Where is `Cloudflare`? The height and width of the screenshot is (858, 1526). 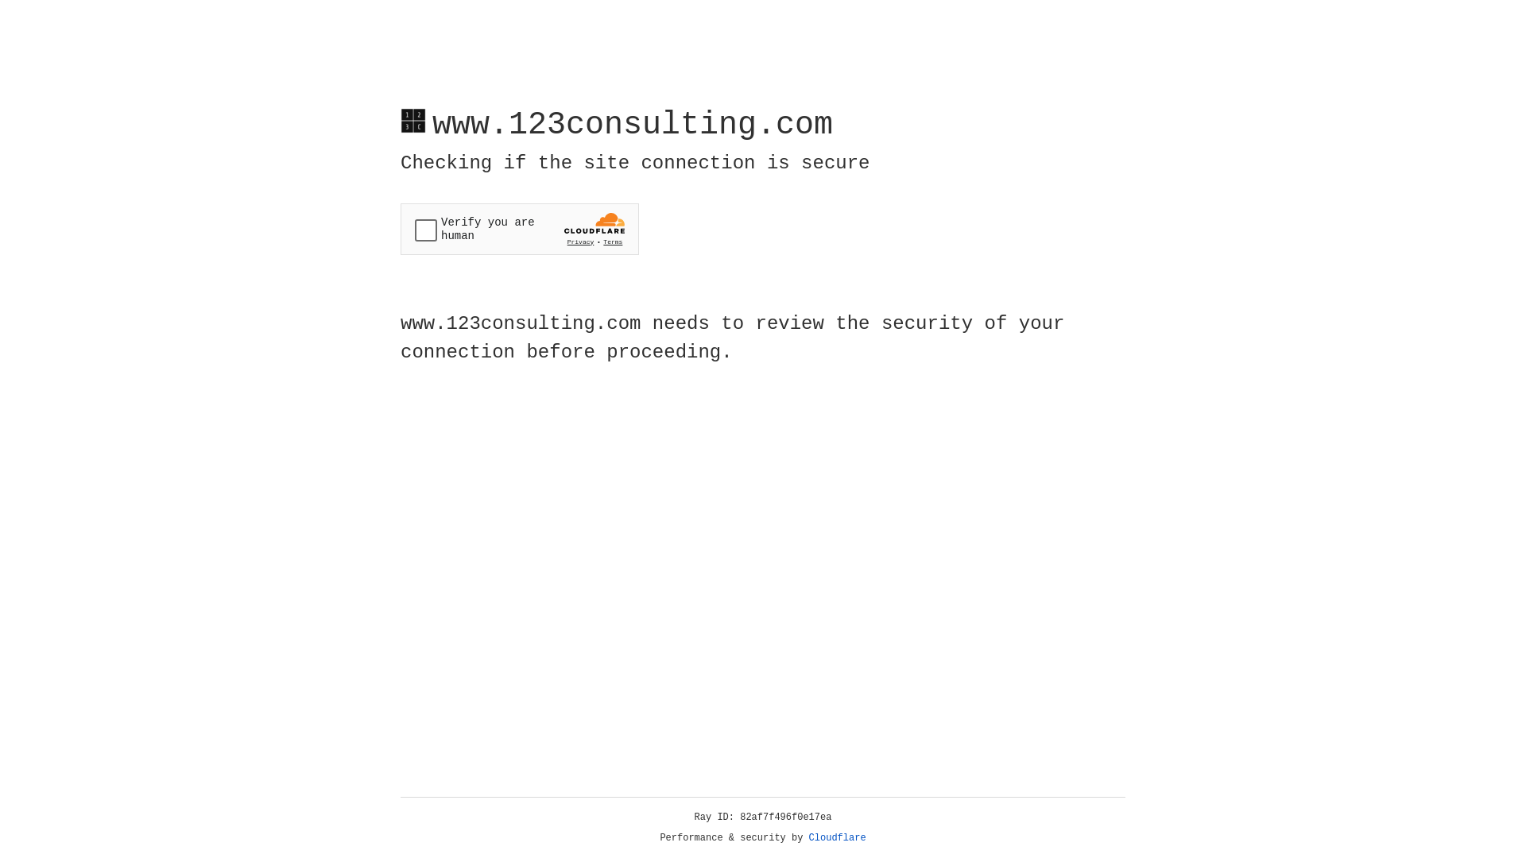 Cloudflare is located at coordinates (838, 838).